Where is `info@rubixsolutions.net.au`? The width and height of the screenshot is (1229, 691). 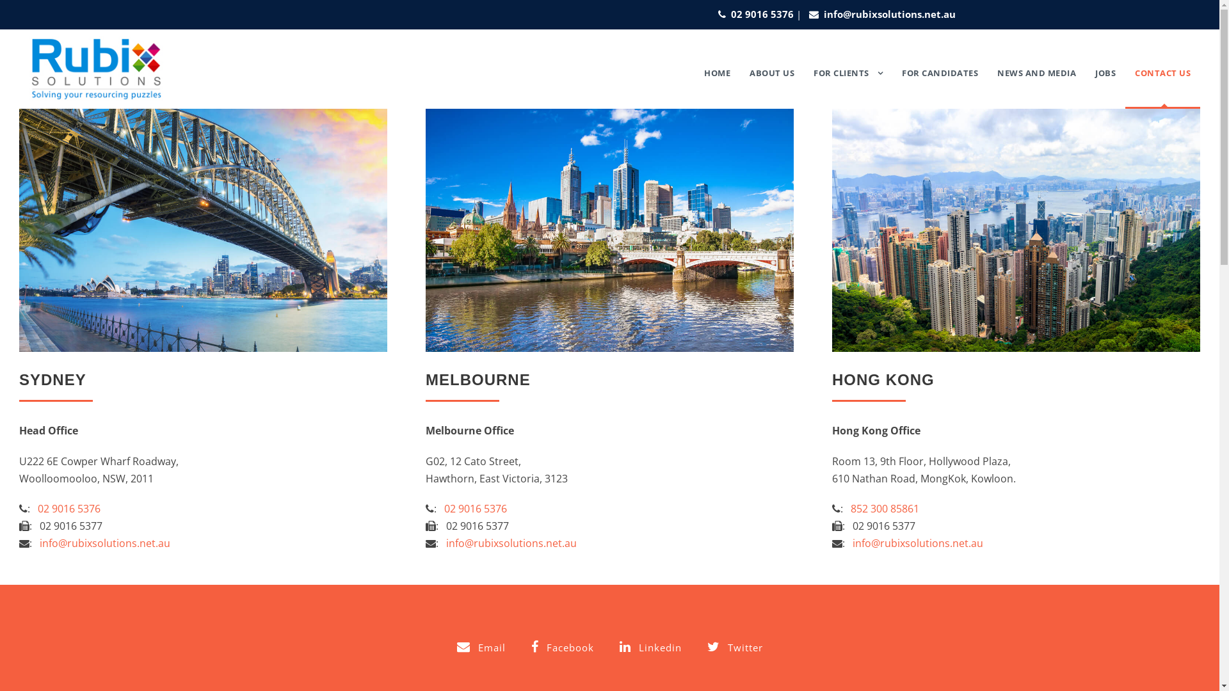
info@rubixsolutions.net.au is located at coordinates (918, 543).